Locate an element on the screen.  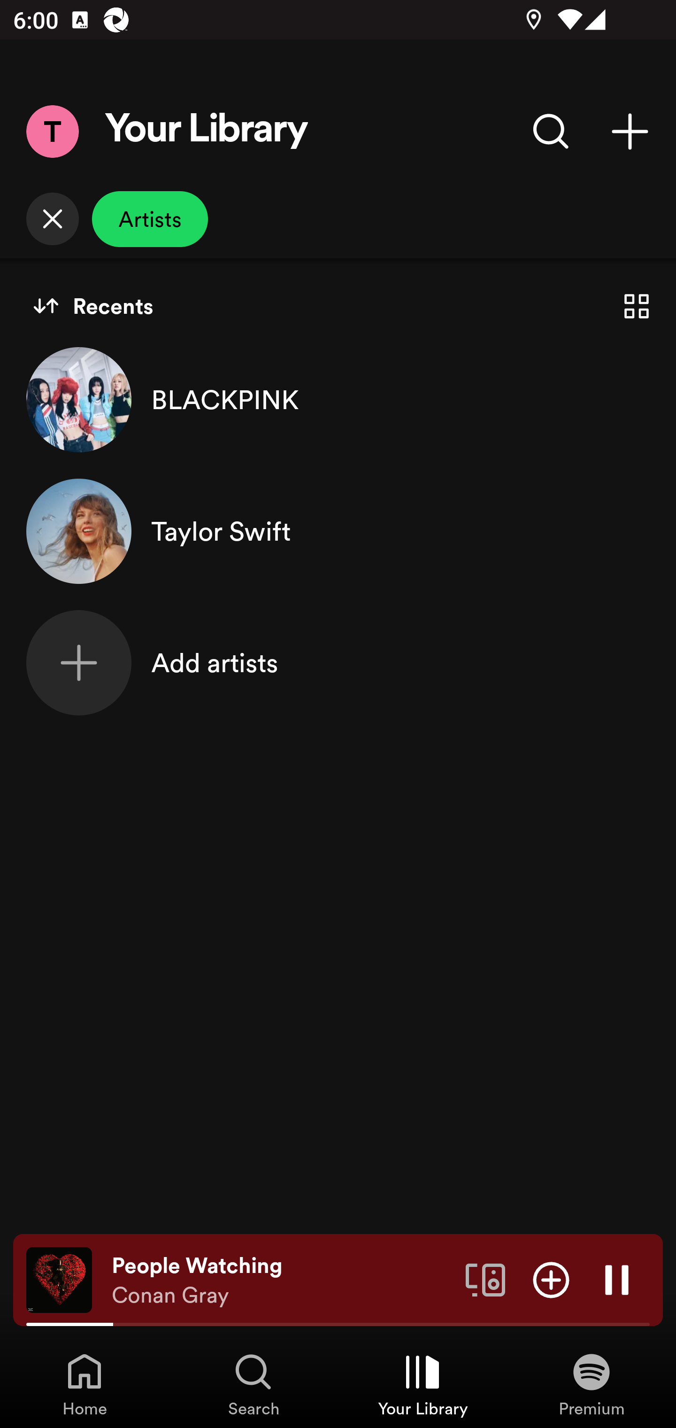
Search Your Library is located at coordinates (551, 131).